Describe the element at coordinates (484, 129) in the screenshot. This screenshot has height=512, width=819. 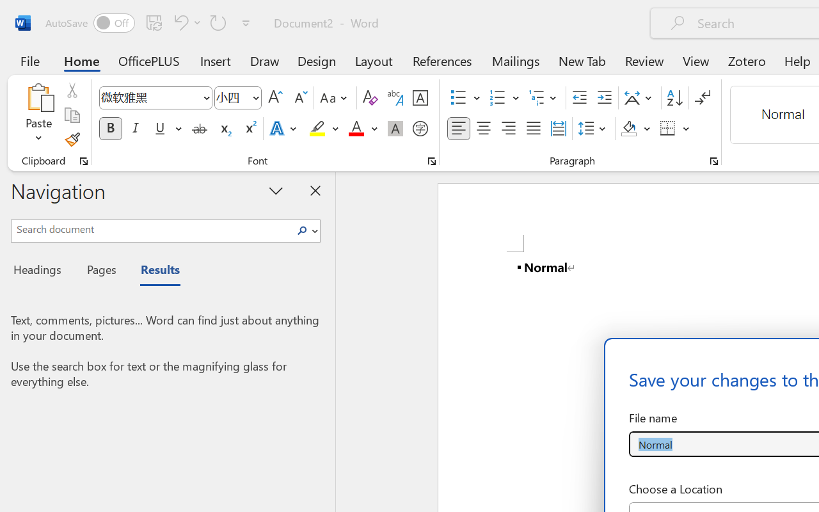
I see `Center` at that location.